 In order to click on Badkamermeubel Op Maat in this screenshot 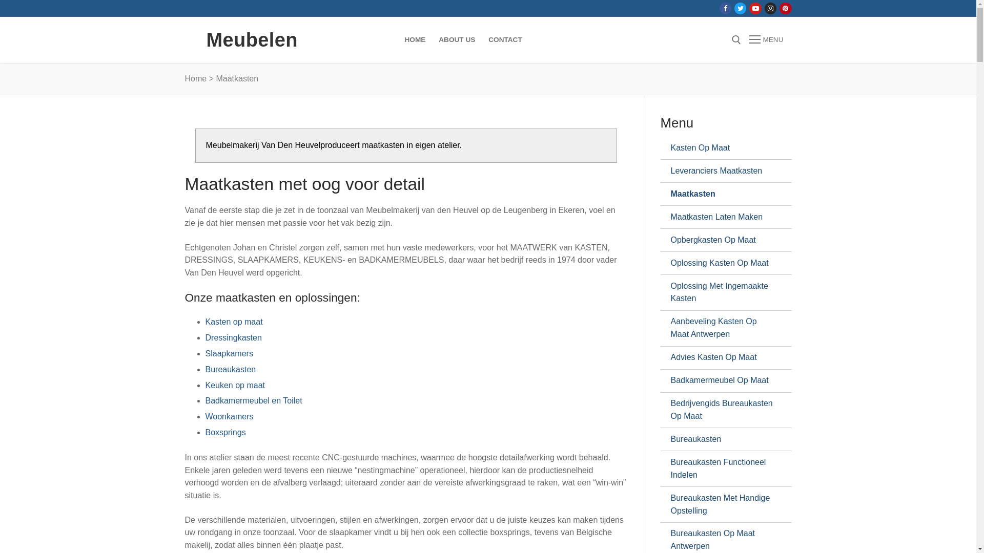, I will do `click(722, 381)`.